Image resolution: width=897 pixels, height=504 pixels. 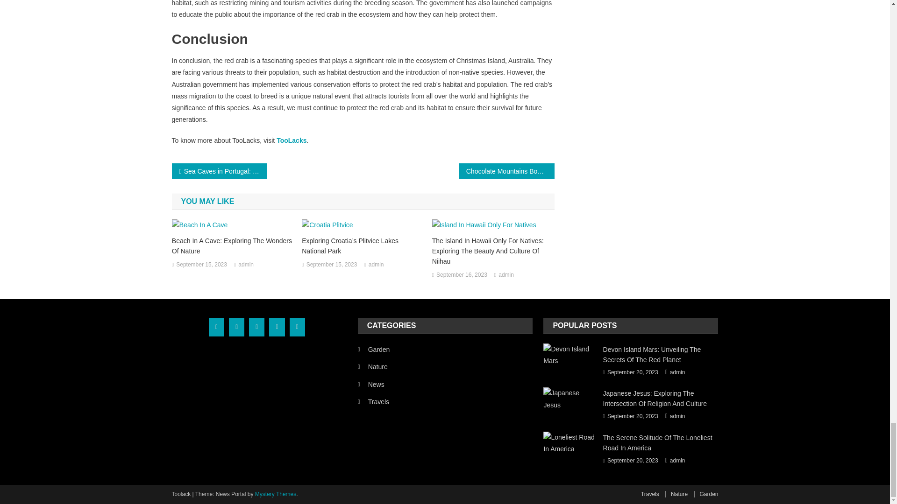 What do you see at coordinates (462, 275) in the screenshot?
I see `September 16, 2023` at bounding box center [462, 275].